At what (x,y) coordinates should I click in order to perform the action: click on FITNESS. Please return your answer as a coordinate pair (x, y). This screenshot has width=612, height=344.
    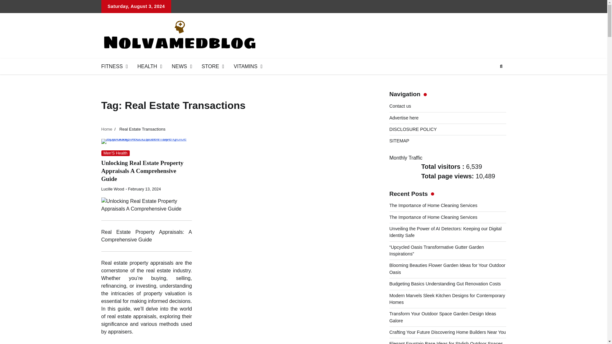
    Looking at the image, I should click on (114, 66).